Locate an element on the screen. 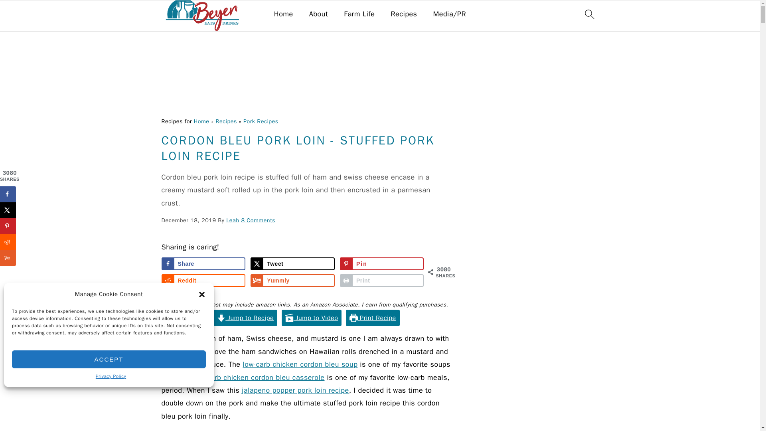  Privacy Policy is located at coordinates (111, 377).